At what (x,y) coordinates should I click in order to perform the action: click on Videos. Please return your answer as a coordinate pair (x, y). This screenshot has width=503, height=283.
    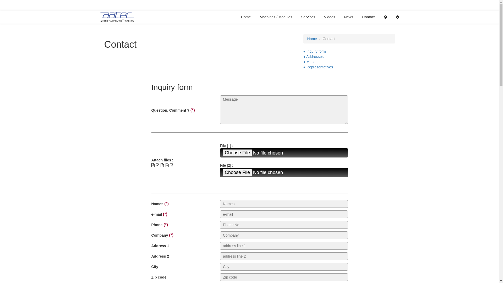
    Looking at the image, I should click on (330, 17).